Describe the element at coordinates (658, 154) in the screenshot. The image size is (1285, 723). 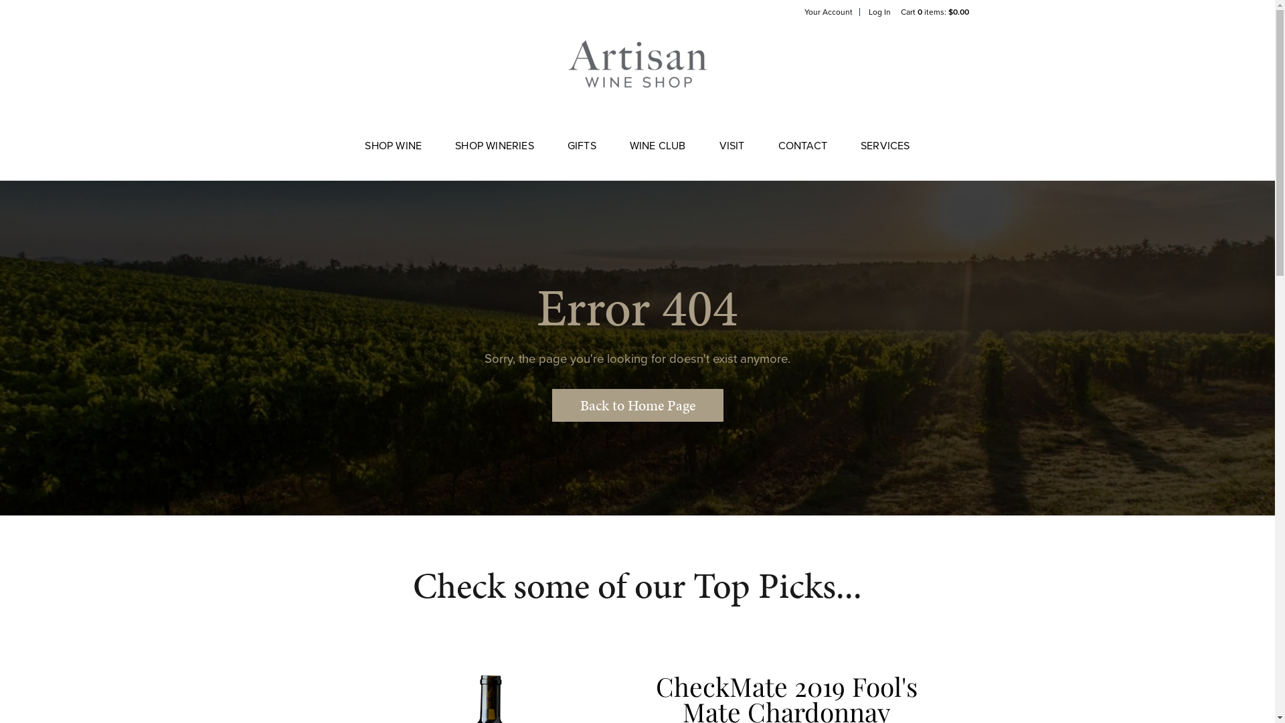
I see `WINE CLUB` at that location.